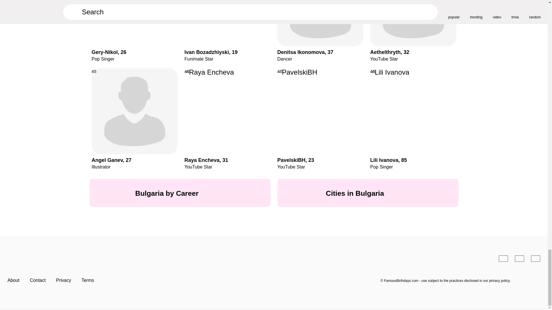 This screenshot has width=552, height=310. Describe the element at coordinates (503, 258) in the screenshot. I see `Spanish` at that location.